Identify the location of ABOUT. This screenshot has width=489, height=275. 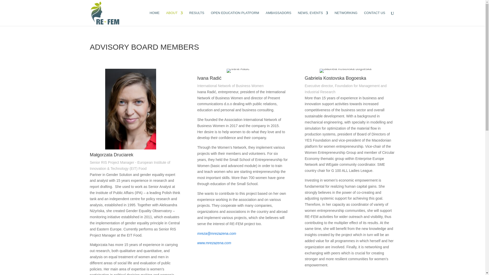
(174, 18).